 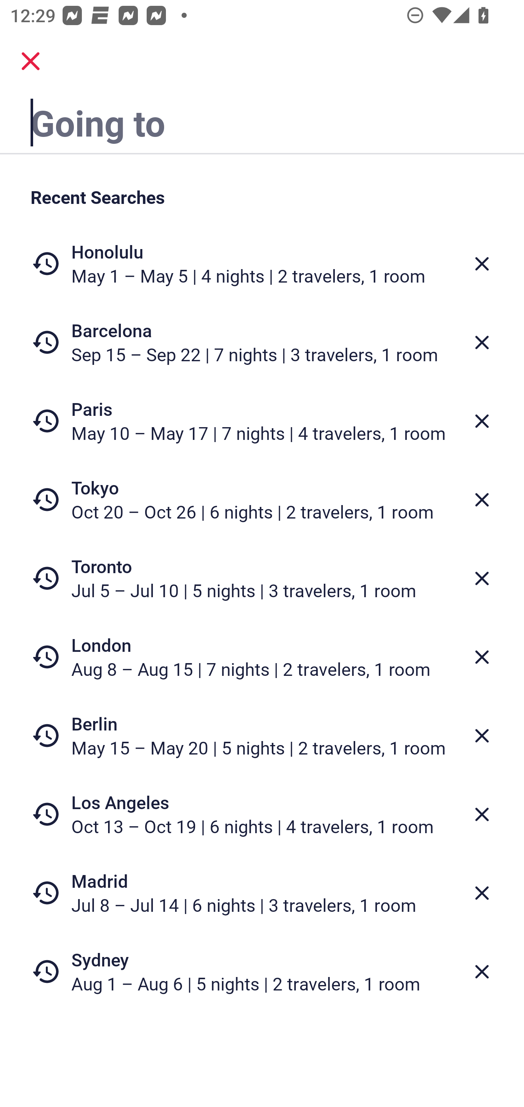 What do you see at coordinates (482, 972) in the screenshot?
I see `Delete from recent searches` at bounding box center [482, 972].